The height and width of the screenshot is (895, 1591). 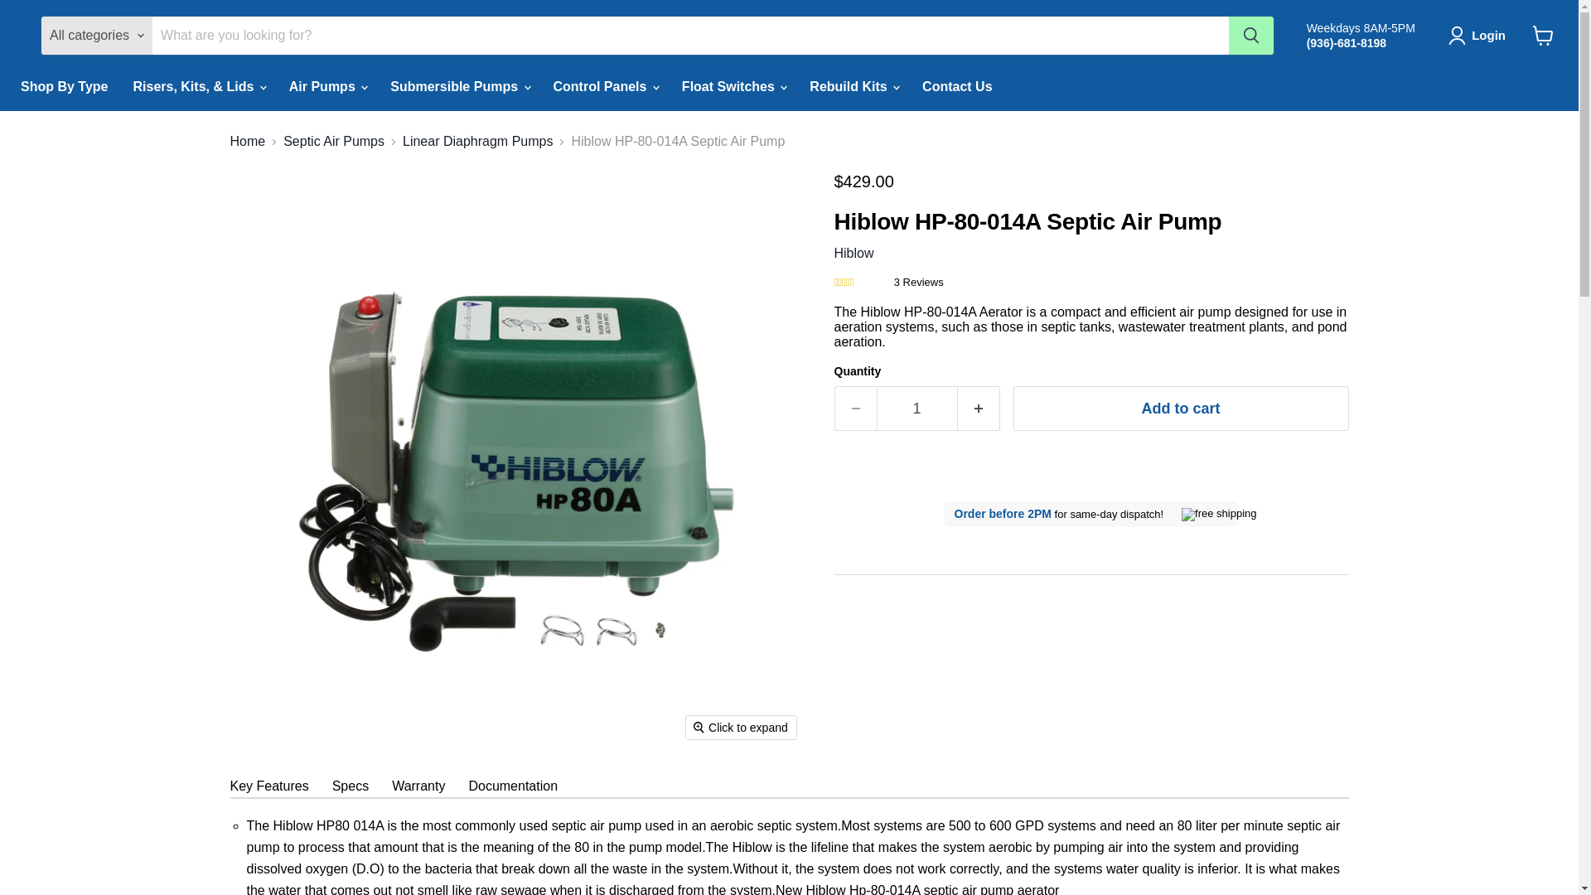 I want to click on Shop By Type, so click(x=64, y=87).